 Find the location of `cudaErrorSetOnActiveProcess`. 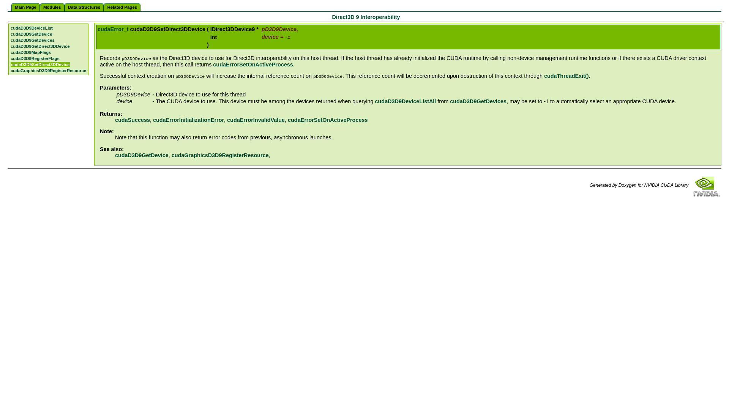

cudaErrorSetOnActiveProcess is located at coordinates (327, 120).